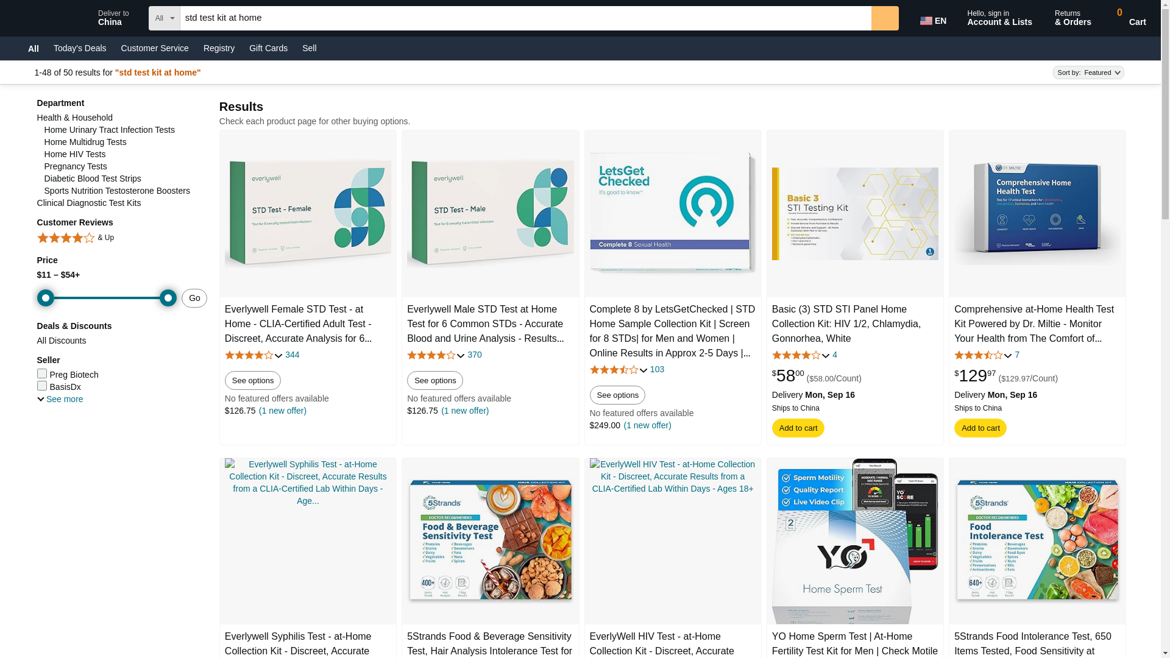  What do you see at coordinates (935, 18) in the screenshot?
I see `Go` at bounding box center [935, 18].